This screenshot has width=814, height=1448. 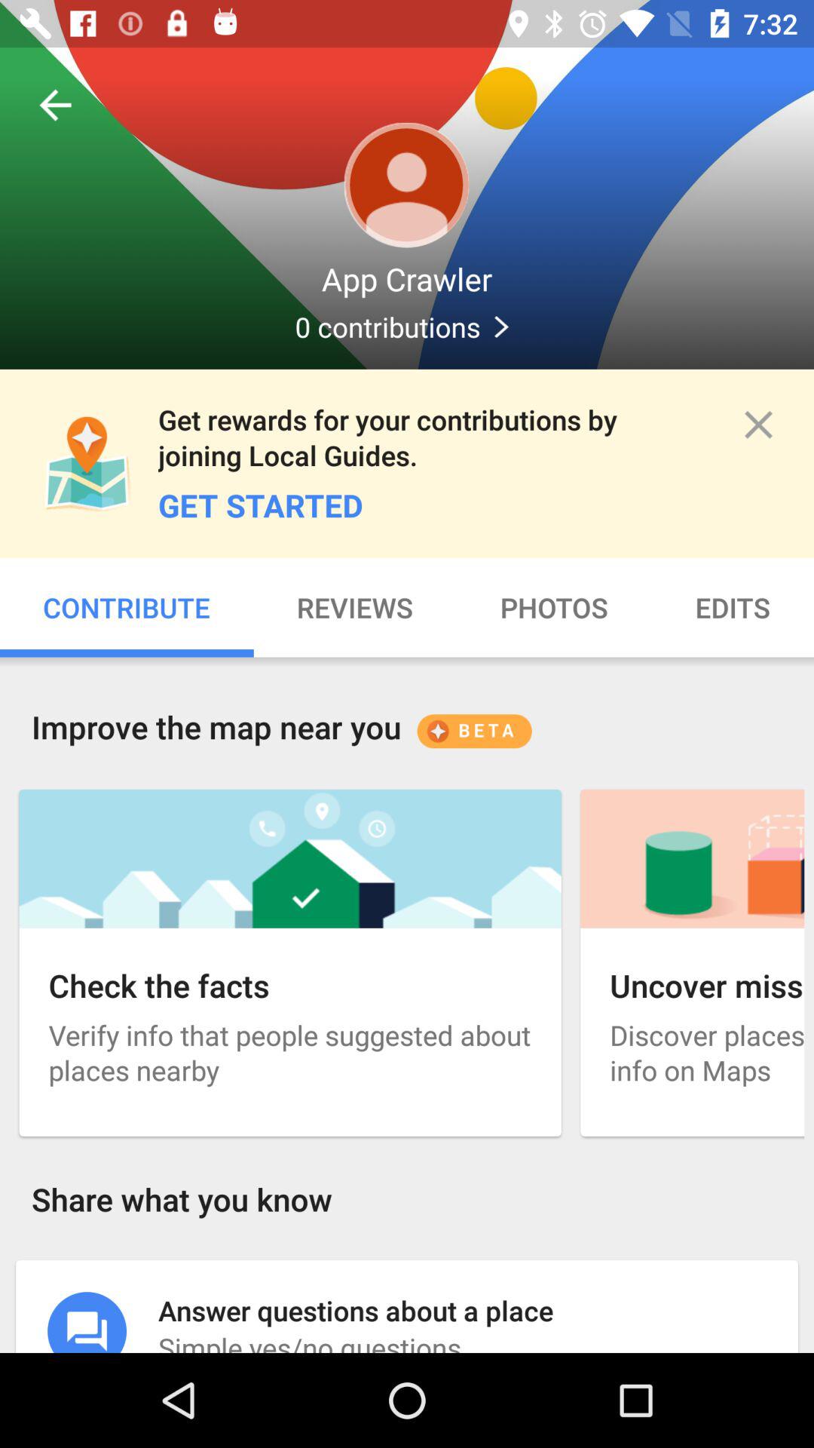 What do you see at coordinates (354, 608) in the screenshot?
I see `choose the app below the get started app` at bounding box center [354, 608].